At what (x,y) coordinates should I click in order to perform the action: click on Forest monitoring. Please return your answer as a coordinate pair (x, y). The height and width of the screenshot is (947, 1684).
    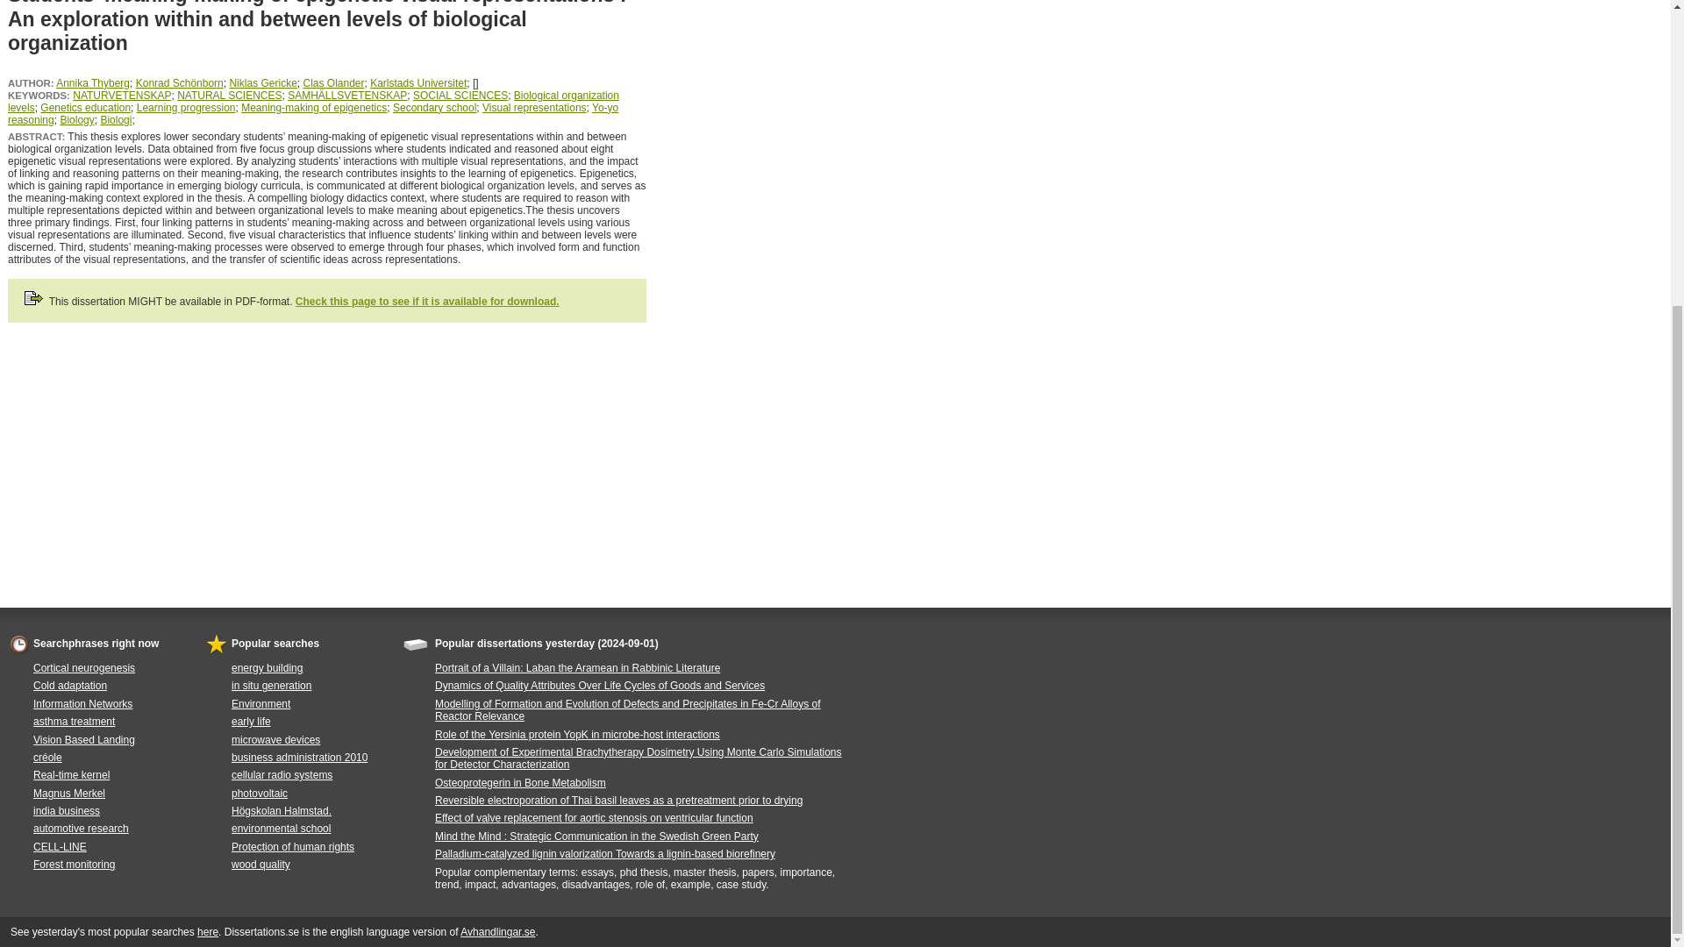
    Looking at the image, I should click on (74, 864).